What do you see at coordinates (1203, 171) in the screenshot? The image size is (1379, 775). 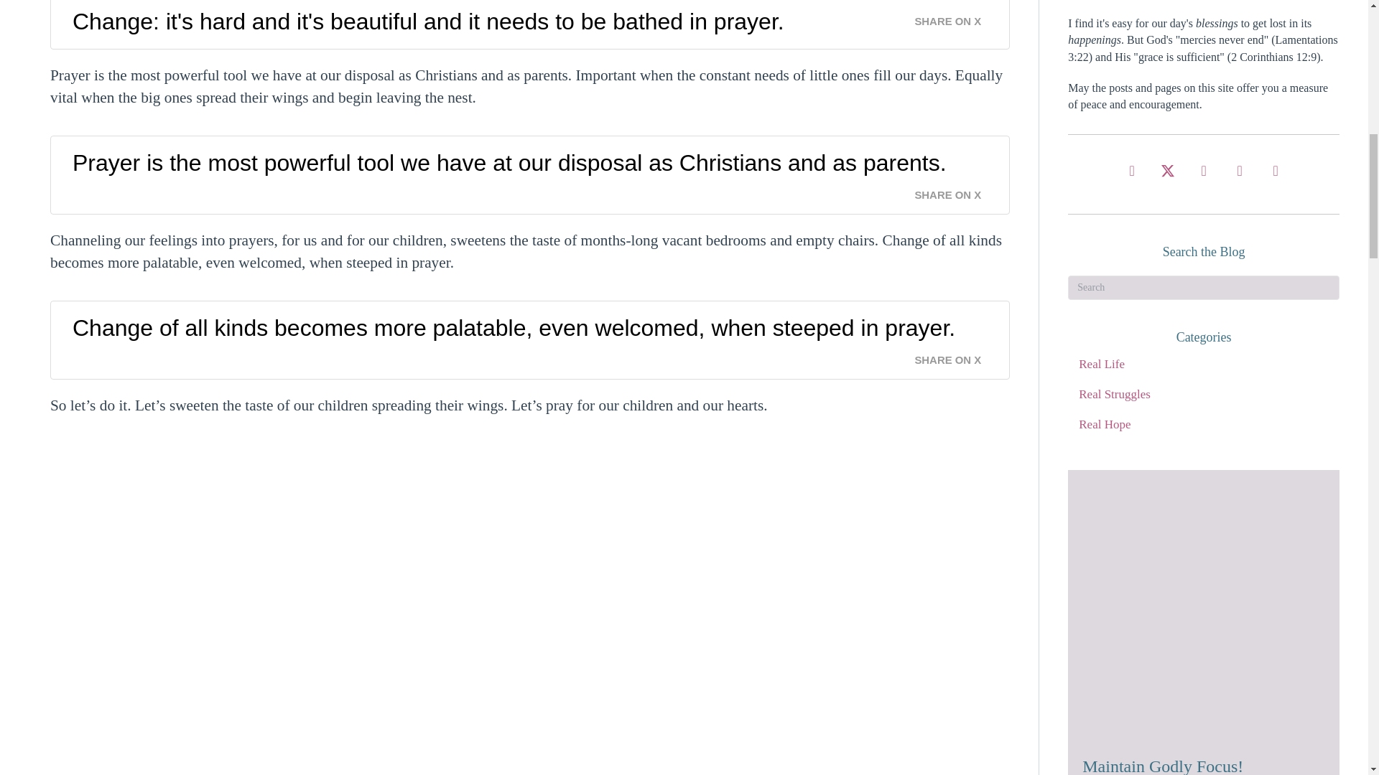 I see `Instagram` at bounding box center [1203, 171].